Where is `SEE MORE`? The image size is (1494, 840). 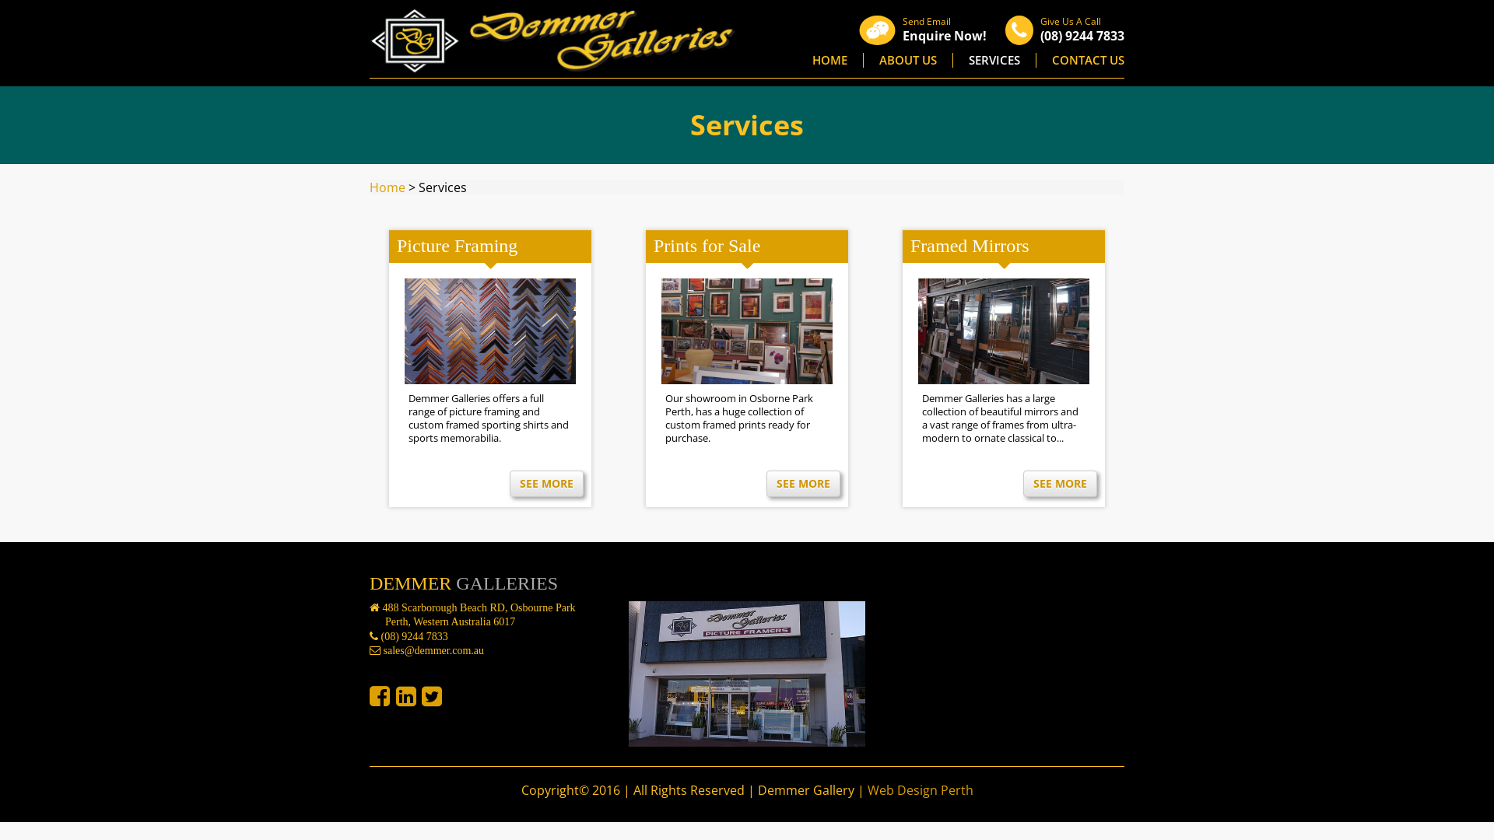 SEE MORE is located at coordinates (803, 484).